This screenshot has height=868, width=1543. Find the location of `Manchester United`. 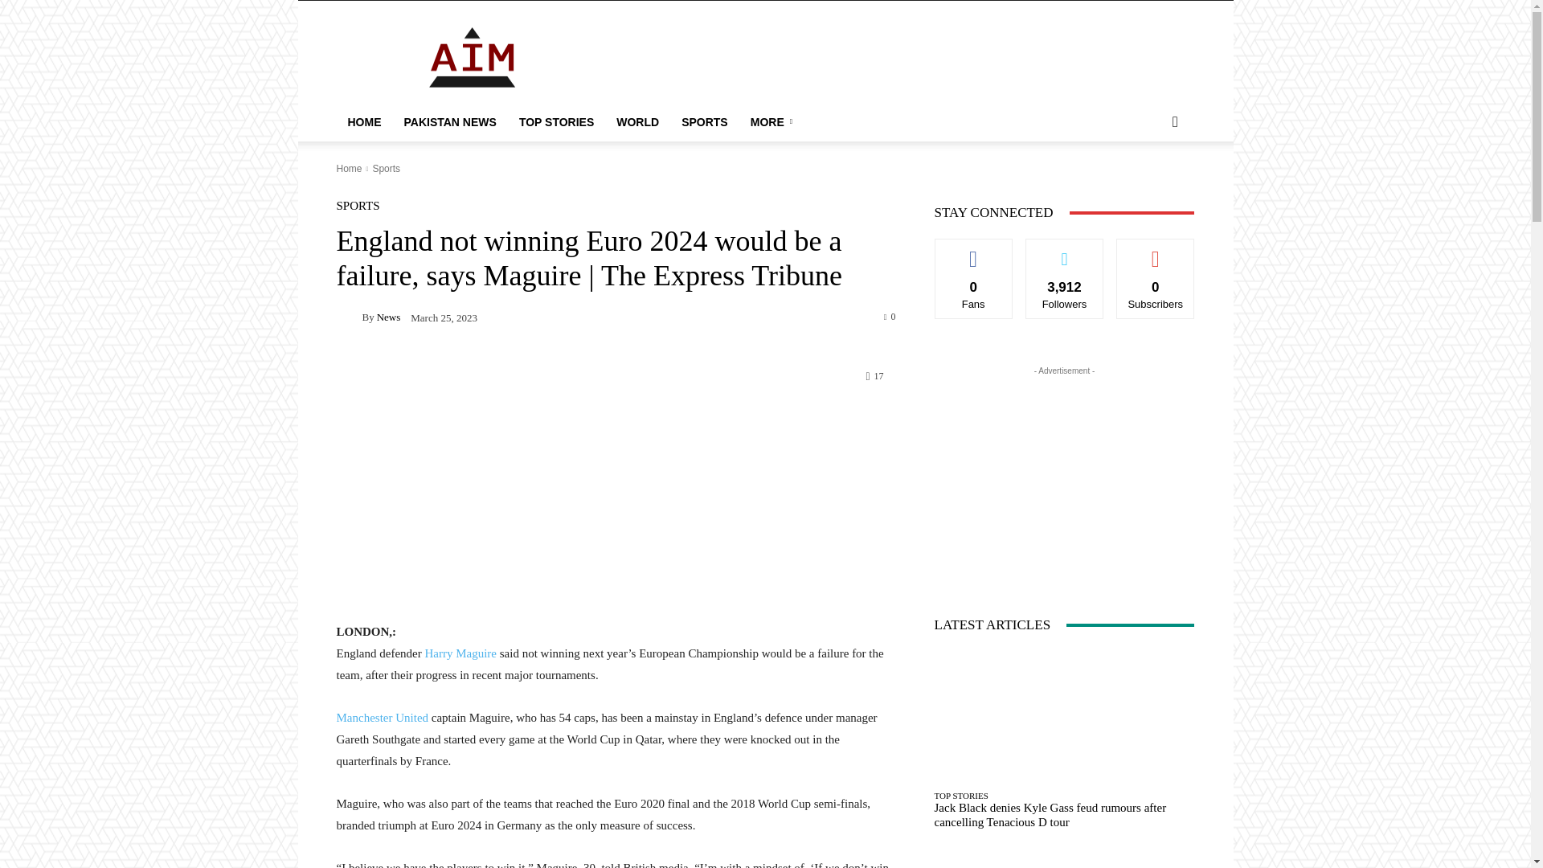

Manchester United is located at coordinates (383, 717).